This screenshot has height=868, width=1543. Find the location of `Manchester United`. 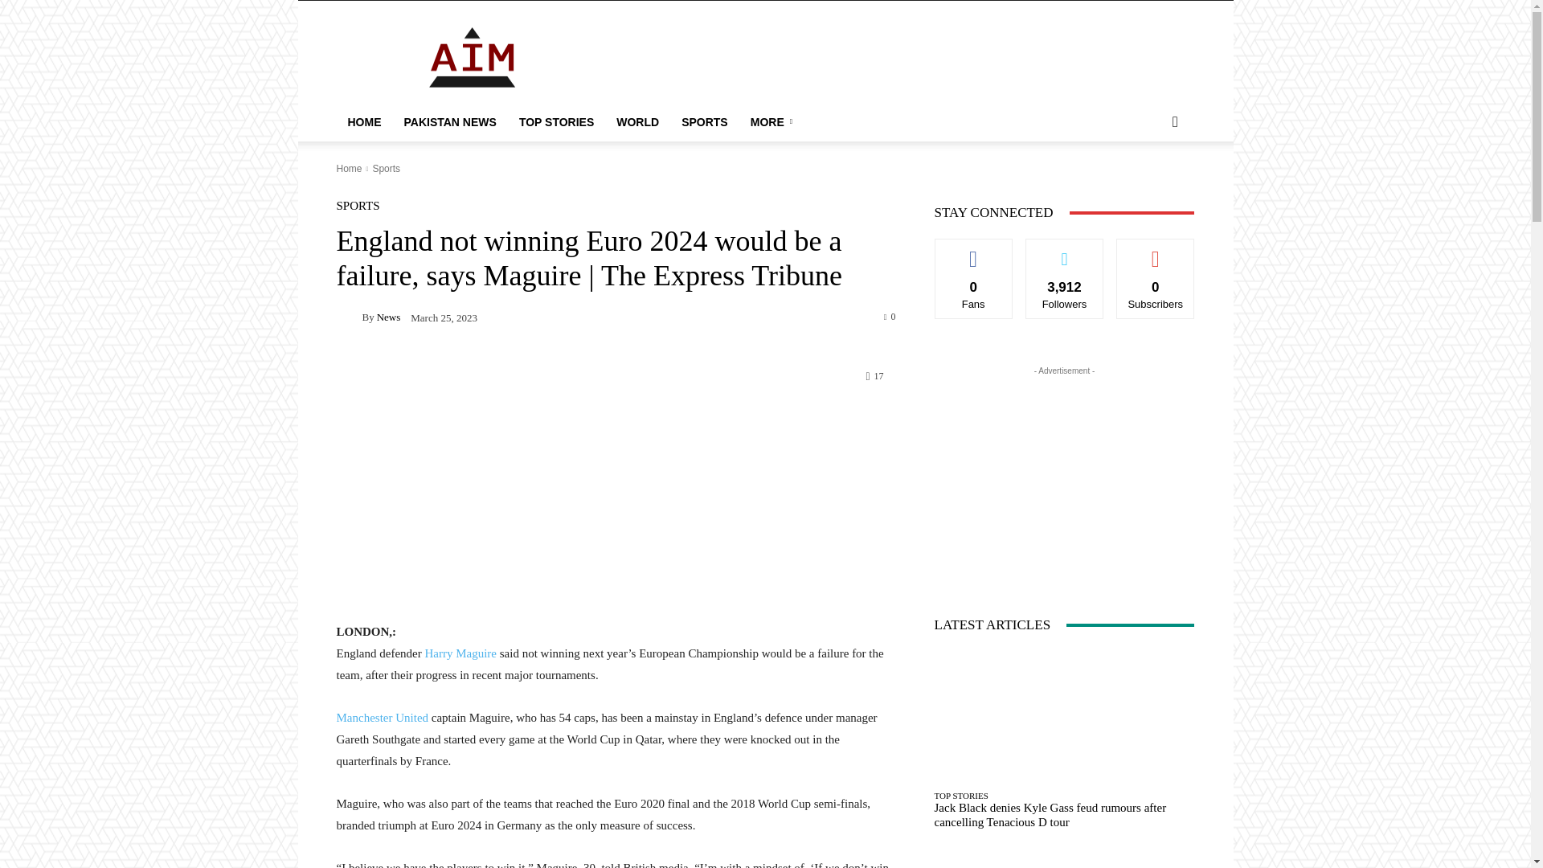

Manchester United is located at coordinates (383, 717).